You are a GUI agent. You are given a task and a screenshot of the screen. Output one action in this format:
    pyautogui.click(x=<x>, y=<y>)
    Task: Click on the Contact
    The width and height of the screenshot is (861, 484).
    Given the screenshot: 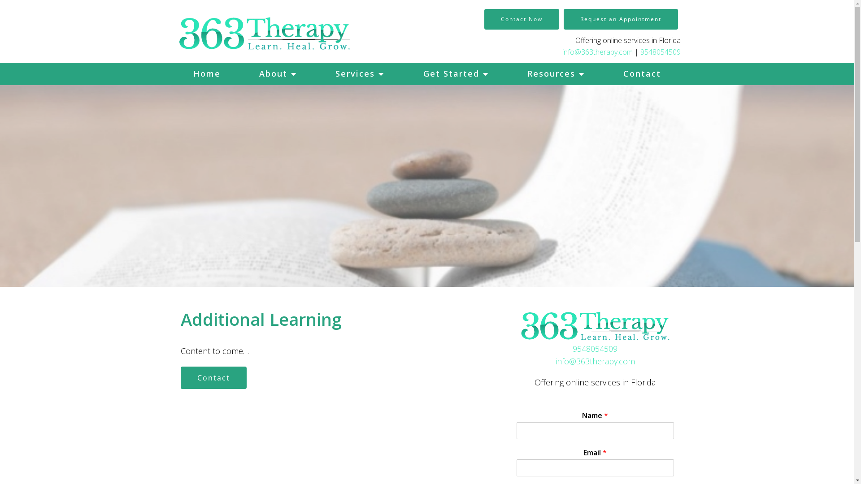 What is the action you would take?
    pyautogui.click(x=213, y=378)
    